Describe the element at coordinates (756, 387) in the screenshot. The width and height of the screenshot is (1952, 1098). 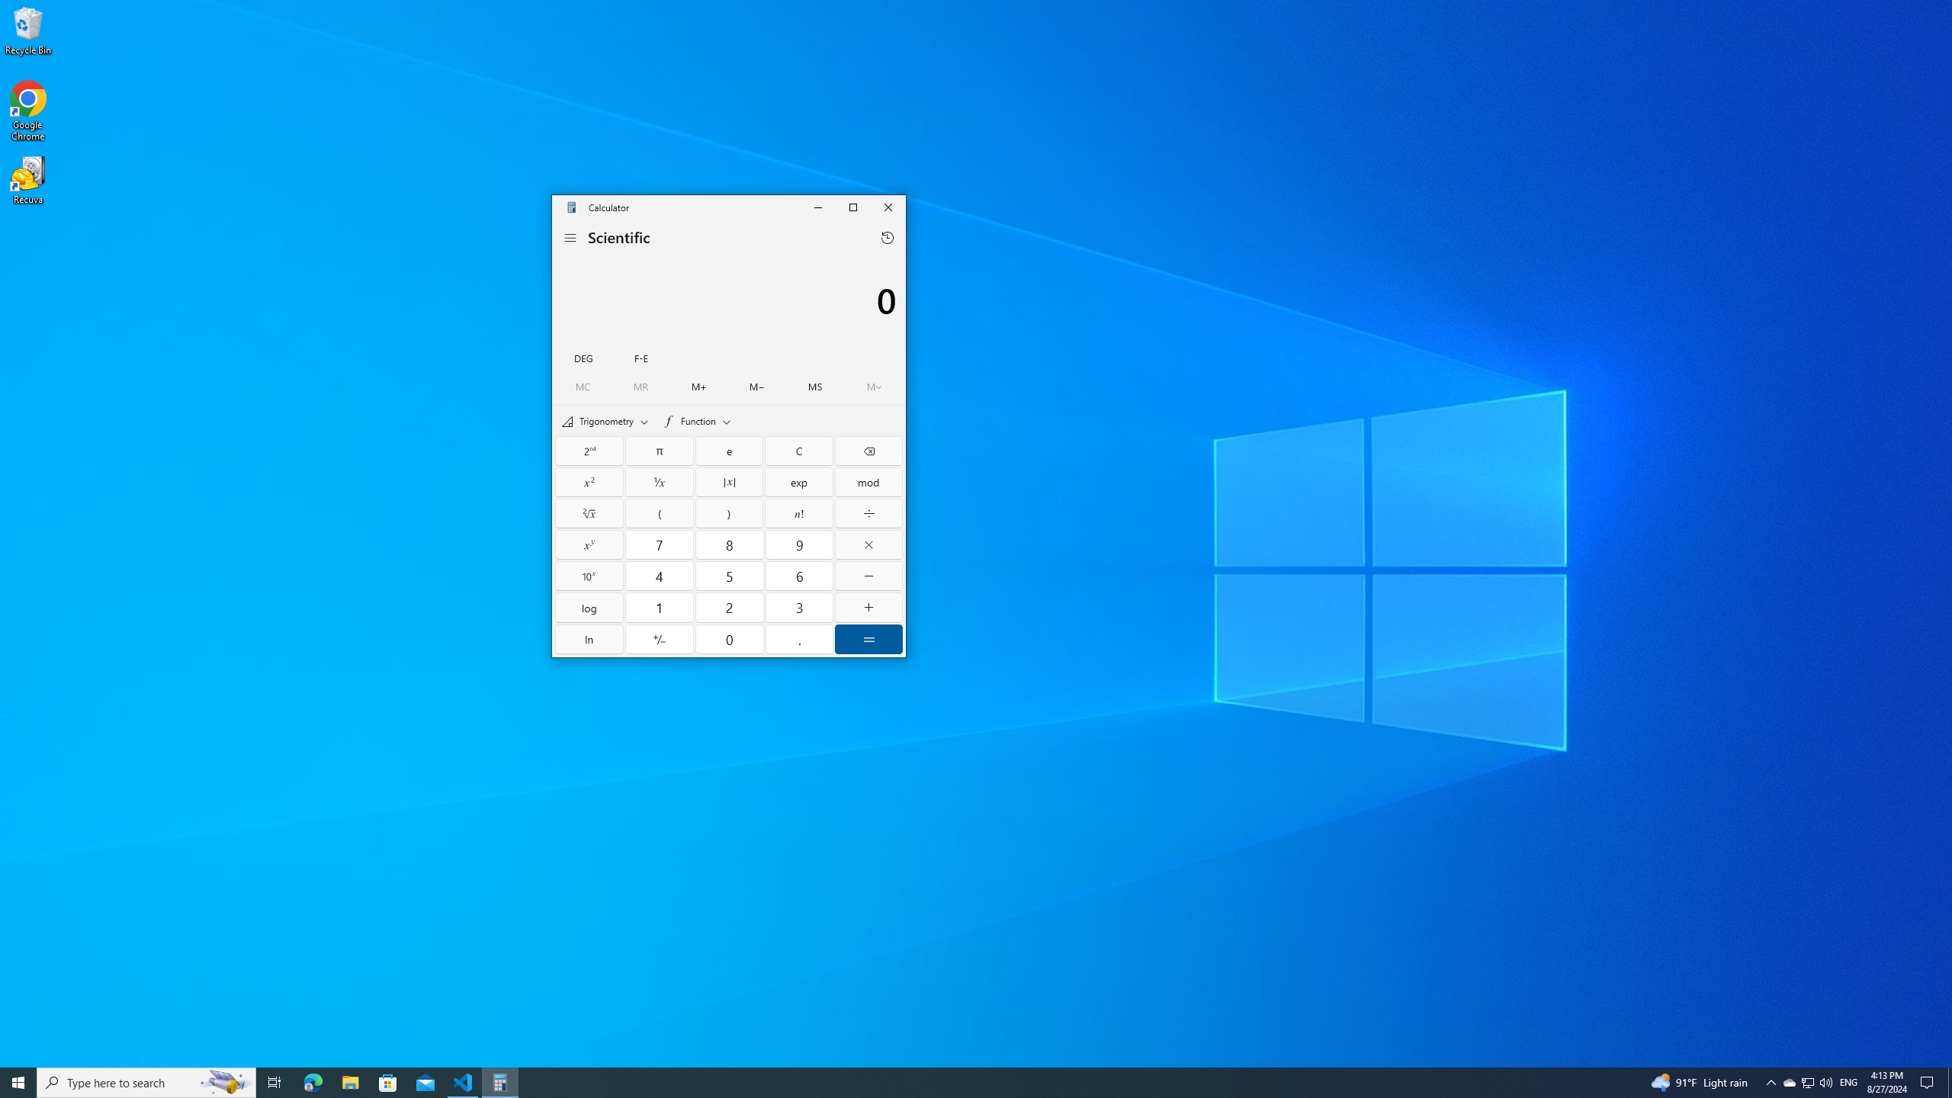
I see `Memory subtract` at that location.